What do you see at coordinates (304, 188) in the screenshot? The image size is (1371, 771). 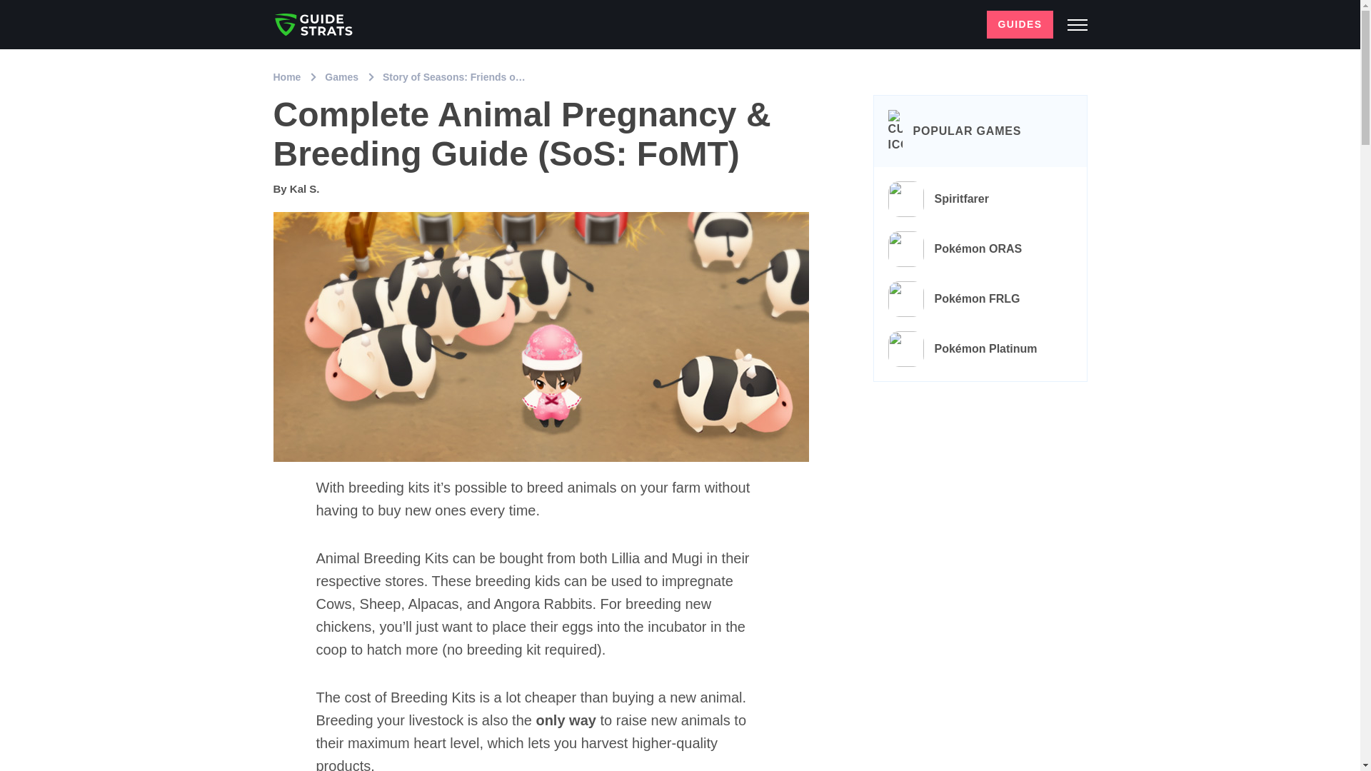 I see `Kal S.` at bounding box center [304, 188].